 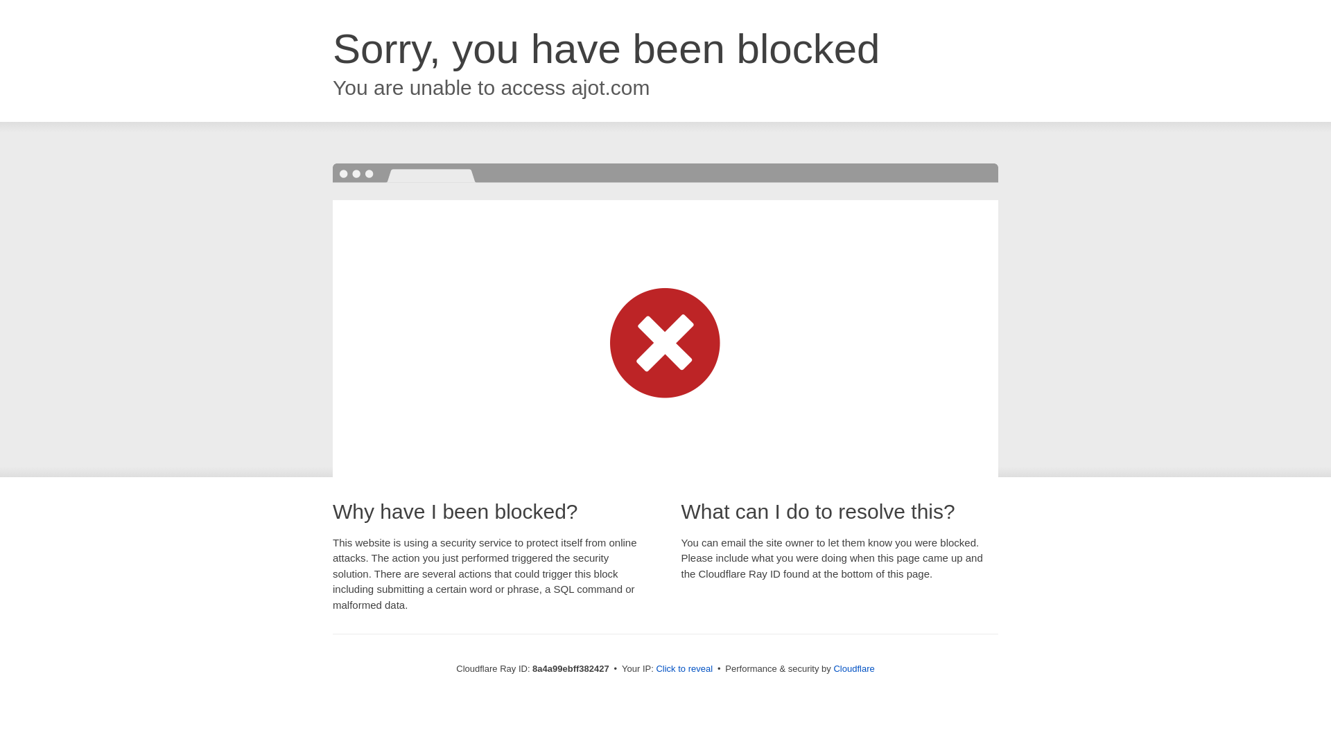 What do you see at coordinates (684, 669) in the screenshot?
I see `Click to reveal` at bounding box center [684, 669].